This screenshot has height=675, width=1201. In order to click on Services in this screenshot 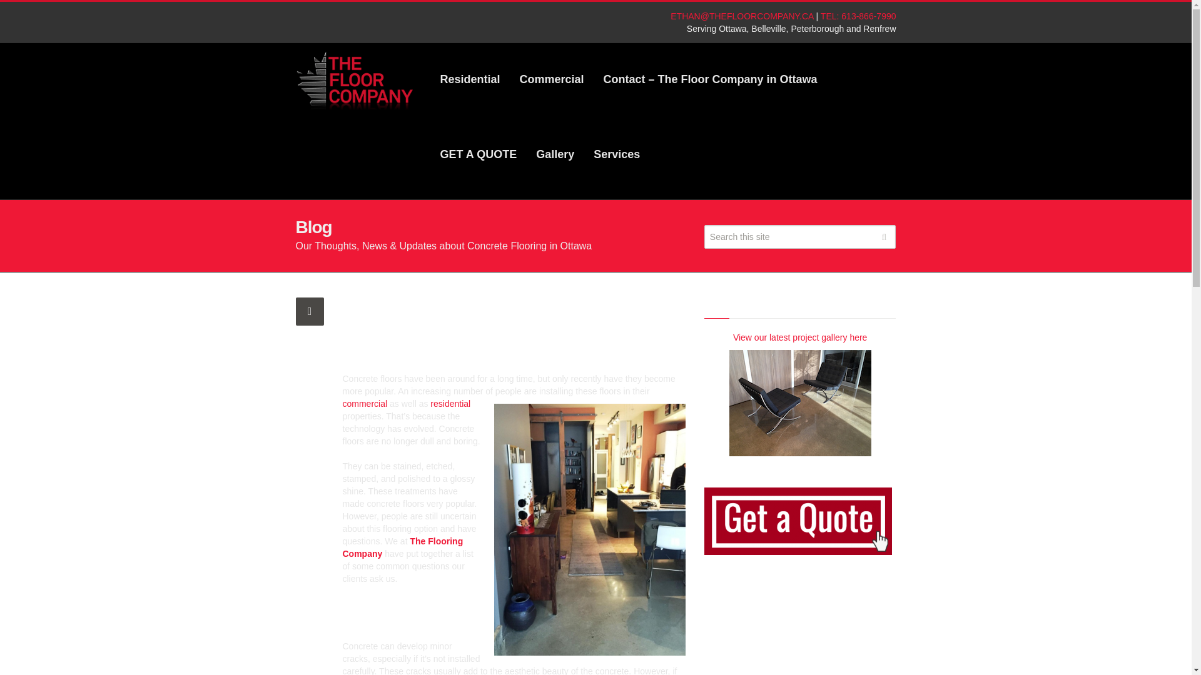, I will do `click(612, 161)`.